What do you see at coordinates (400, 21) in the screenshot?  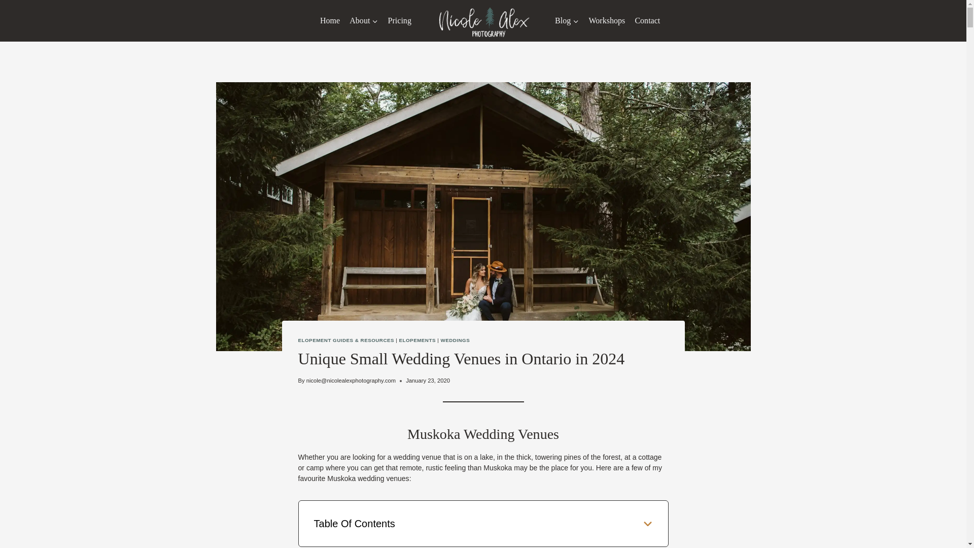 I see `Pricing` at bounding box center [400, 21].